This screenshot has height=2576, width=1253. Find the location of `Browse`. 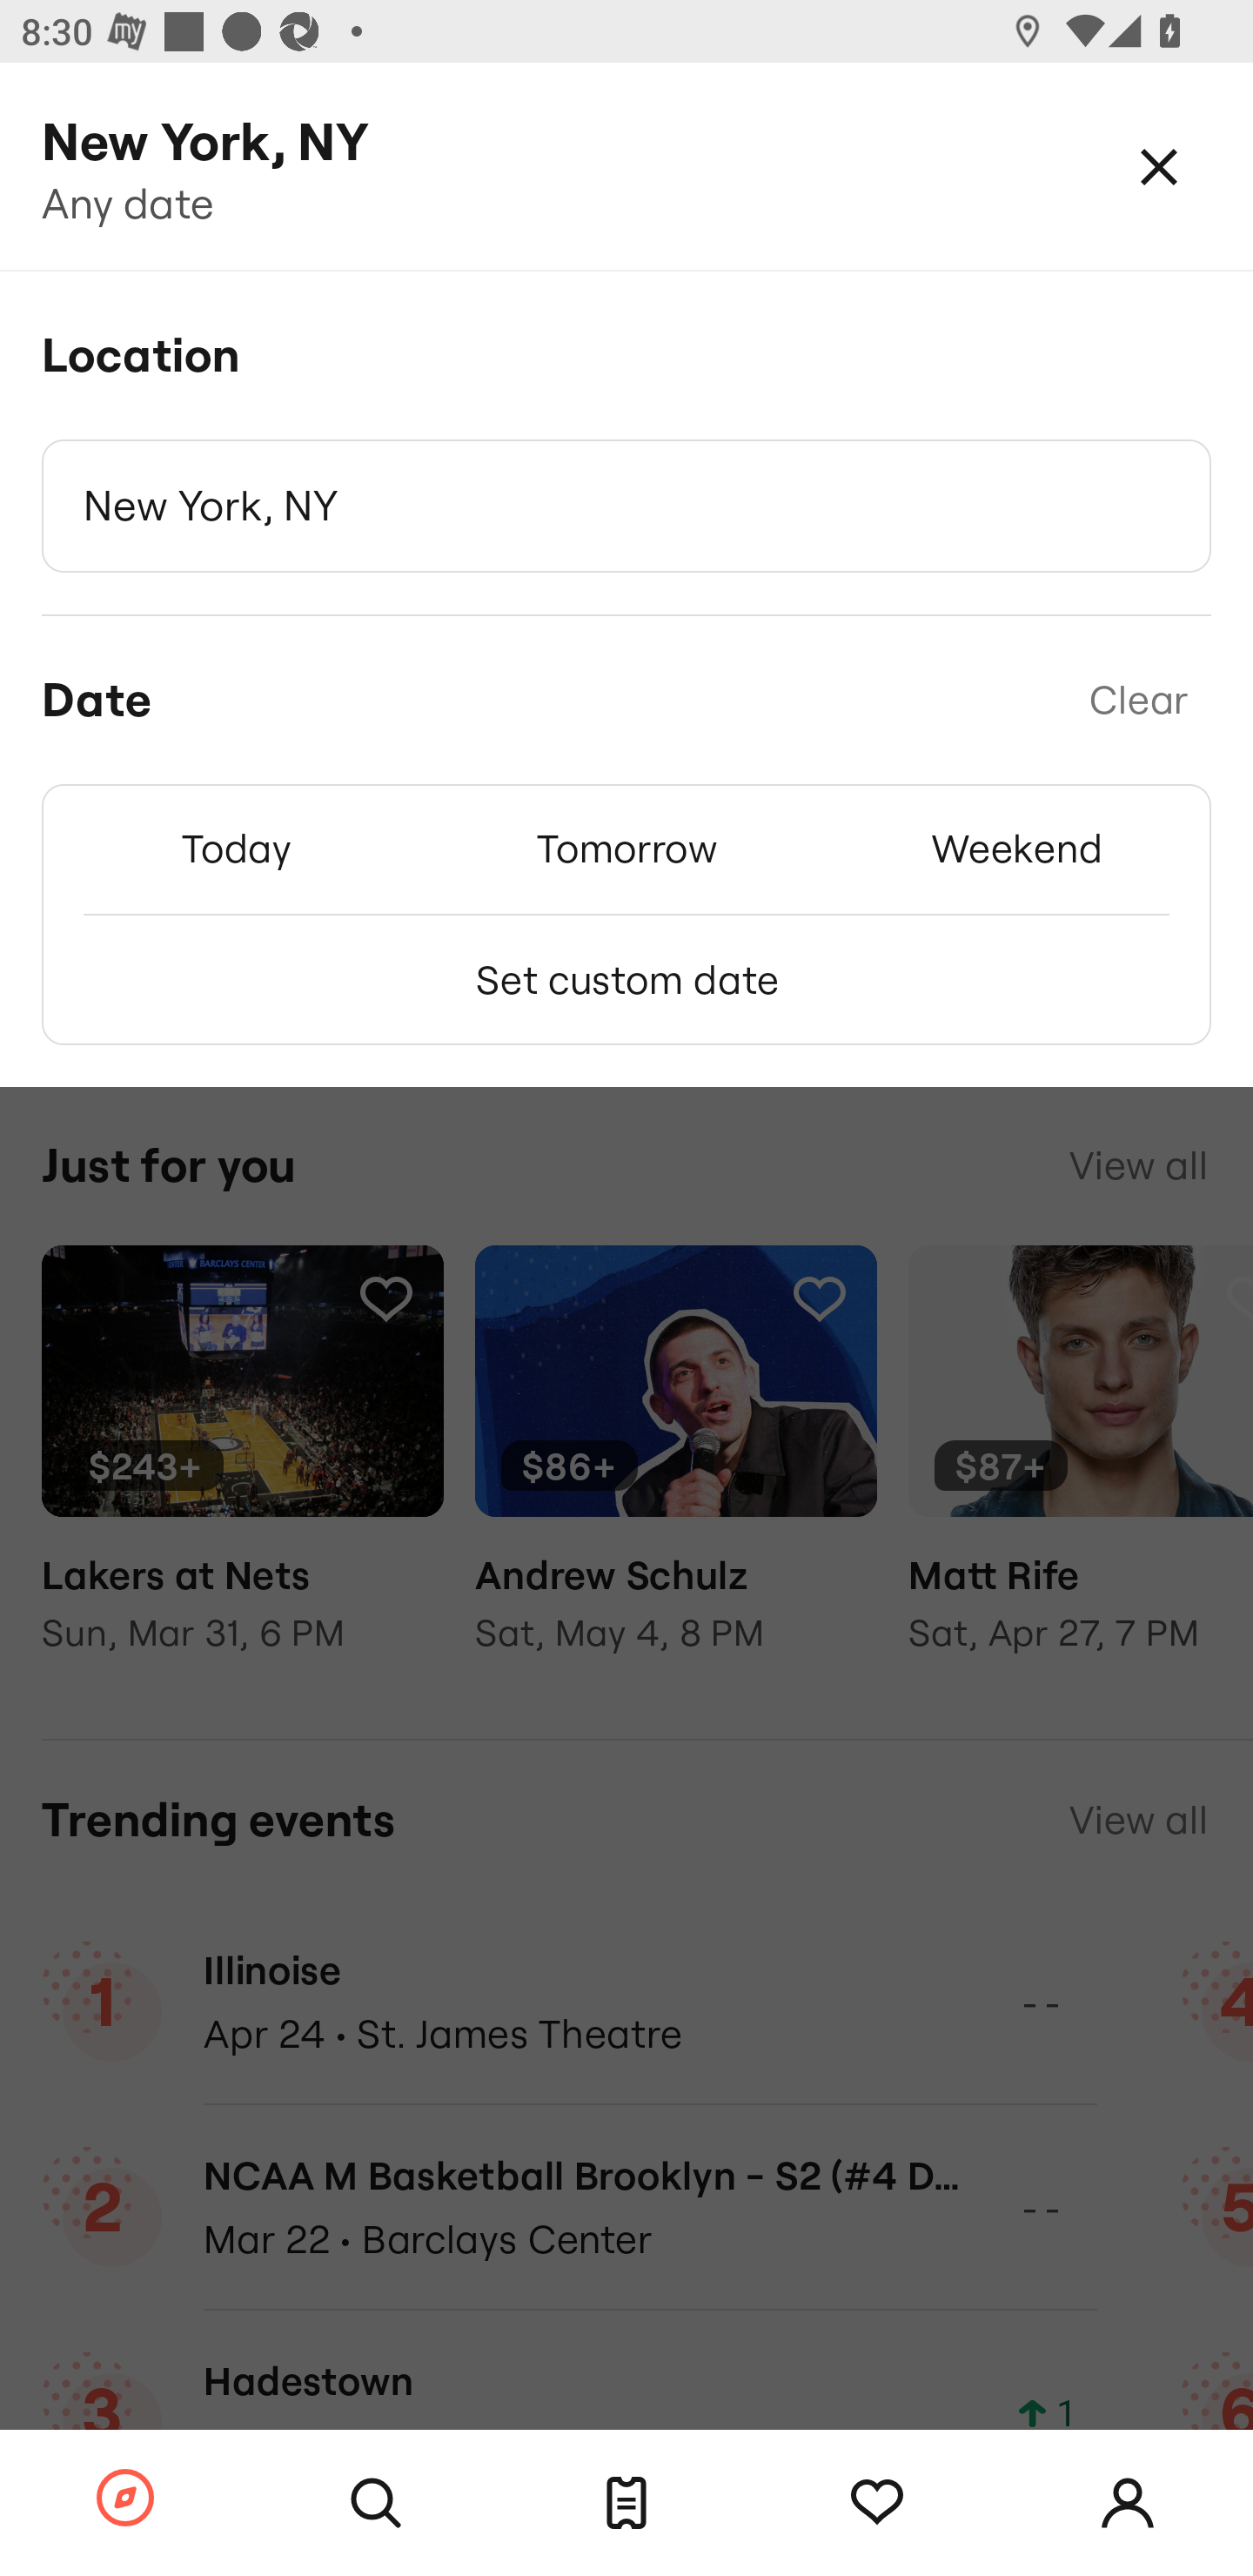

Browse is located at coordinates (125, 2499).